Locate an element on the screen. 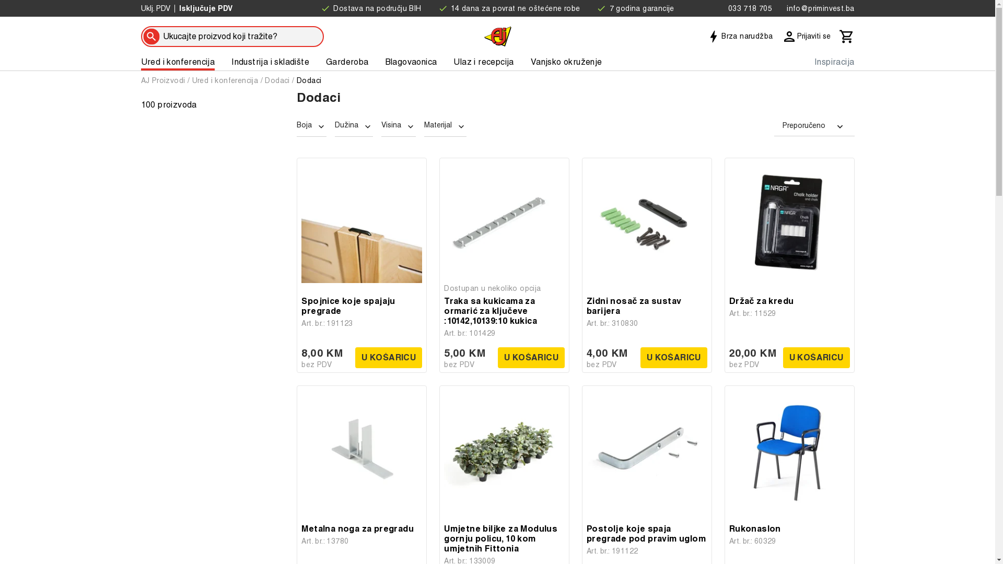 Image resolution: width=1003 pixels, height=564 pixels. Spojnice koje spajaju pregrade
Art. br.: 191123 is located at coordinates (361, 312).